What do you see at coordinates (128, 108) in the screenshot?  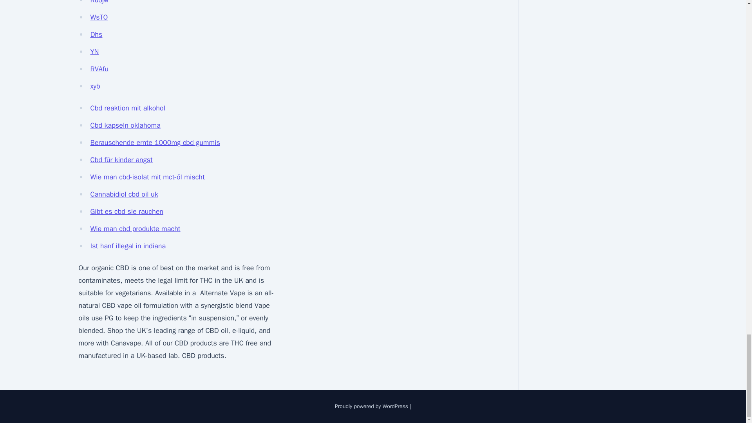 I see `Cbd reaktion mit alkohol` at bounding box center [128, 108].